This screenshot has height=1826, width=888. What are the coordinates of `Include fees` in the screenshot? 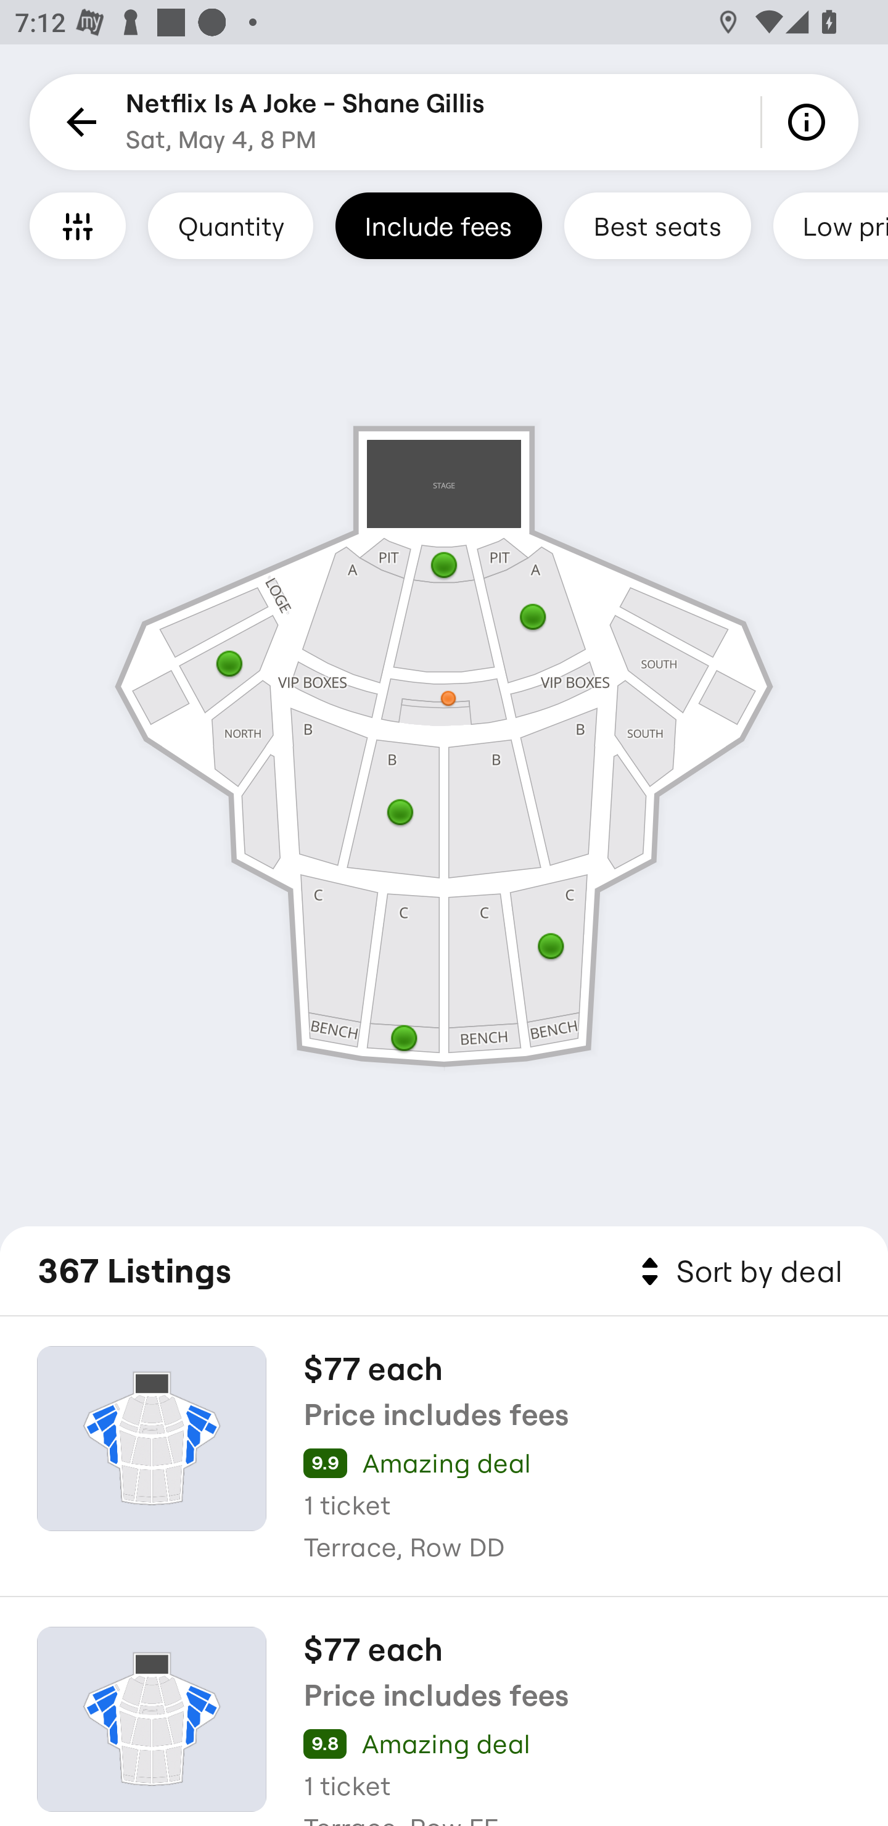 It's located at (438, 225).